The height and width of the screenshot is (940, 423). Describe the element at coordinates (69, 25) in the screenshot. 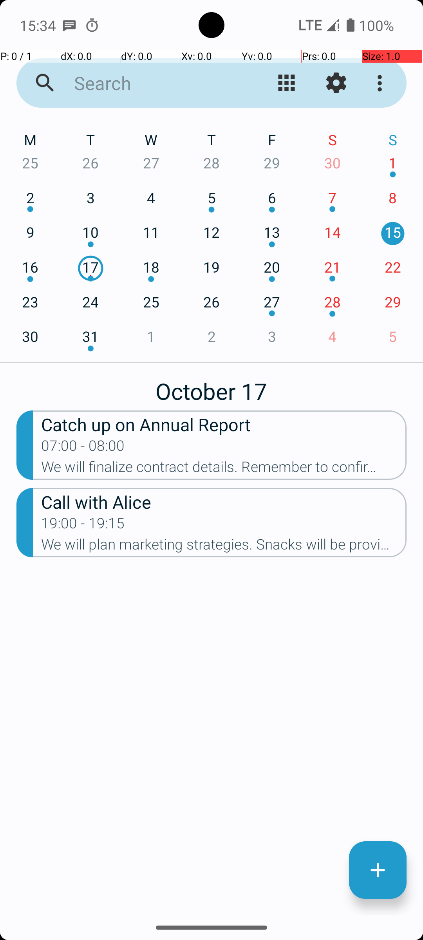

I see `SMS Messenger notification: +15785288010` at that location.